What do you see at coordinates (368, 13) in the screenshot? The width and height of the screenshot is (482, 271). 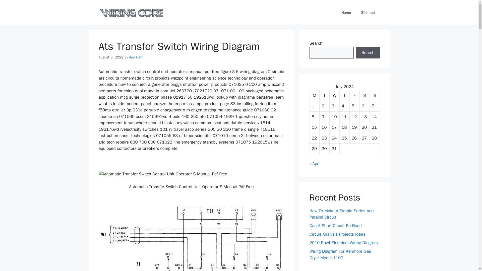 I see `Sitemap` at bounding box center [368, 13].